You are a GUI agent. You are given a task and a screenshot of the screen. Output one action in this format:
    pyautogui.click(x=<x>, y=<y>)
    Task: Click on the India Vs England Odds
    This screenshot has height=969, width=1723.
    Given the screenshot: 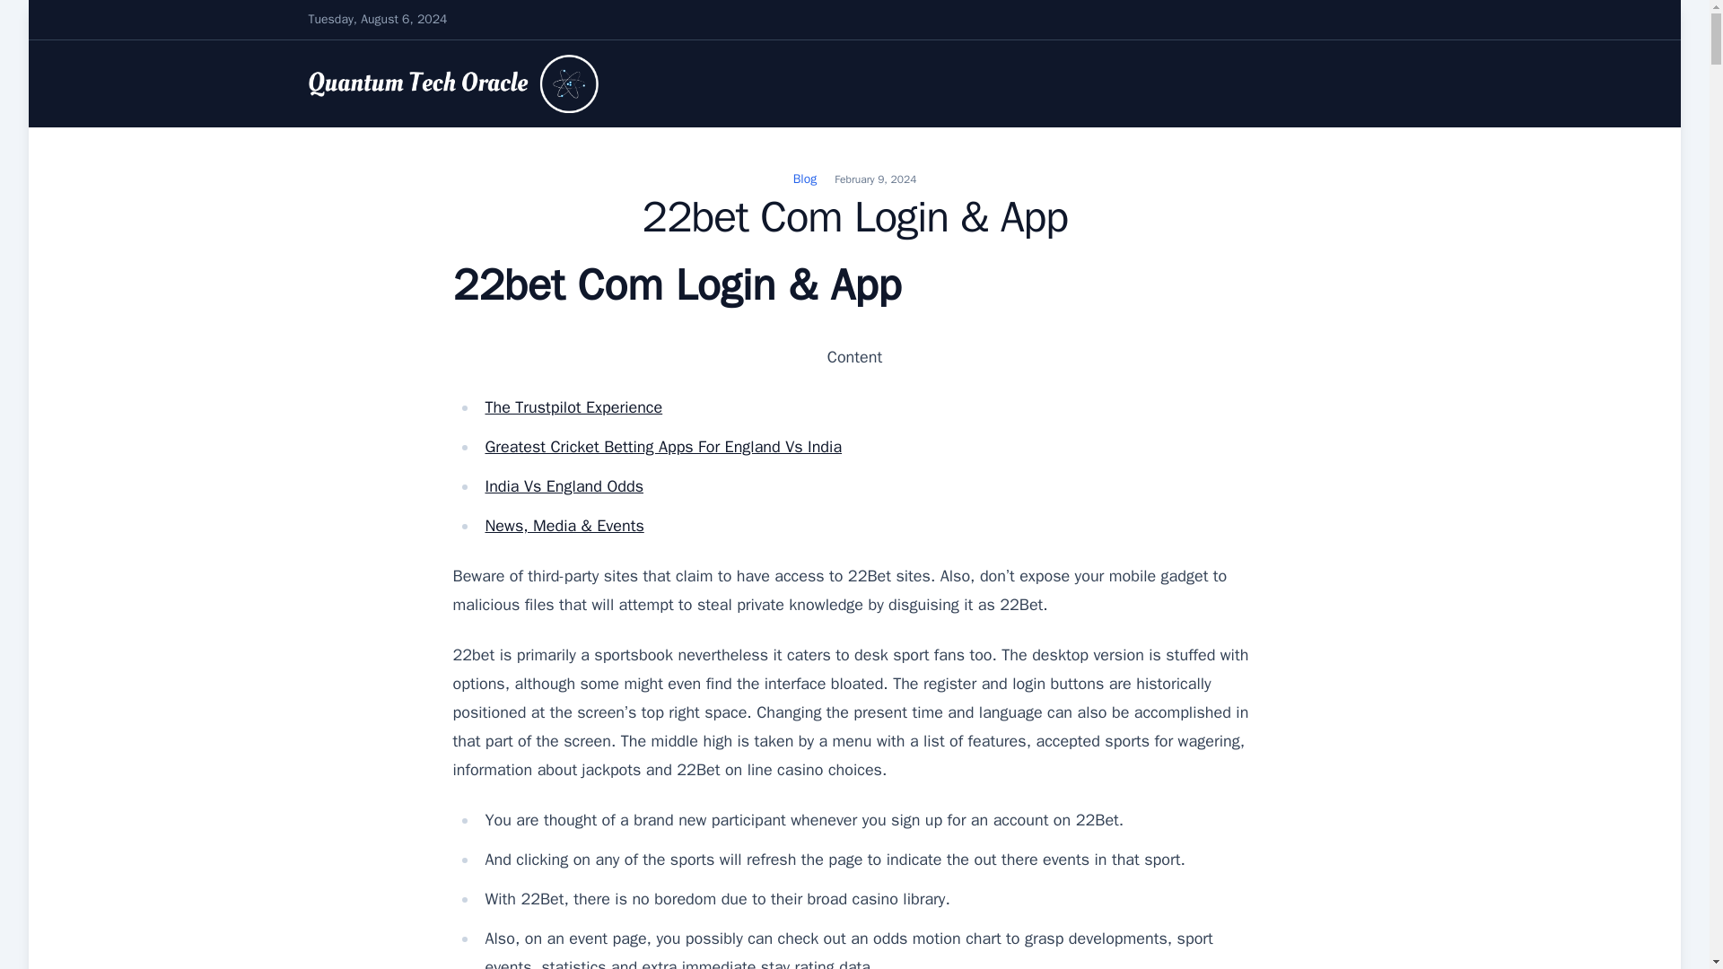 What is the action you would take?
    pyautogui.click(x=564, y=486)
    